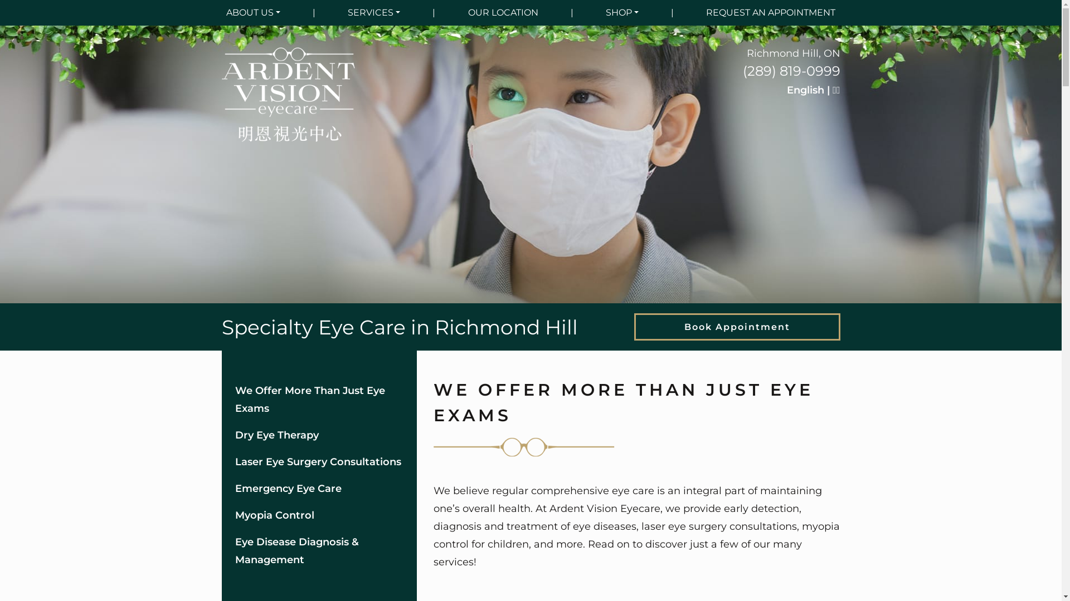 This screenshot has height=601, width=1070. Describe the element at coordinates (319, 400) in the screenshot. I see `We Offer More Than Just Eye Exams` at that location.